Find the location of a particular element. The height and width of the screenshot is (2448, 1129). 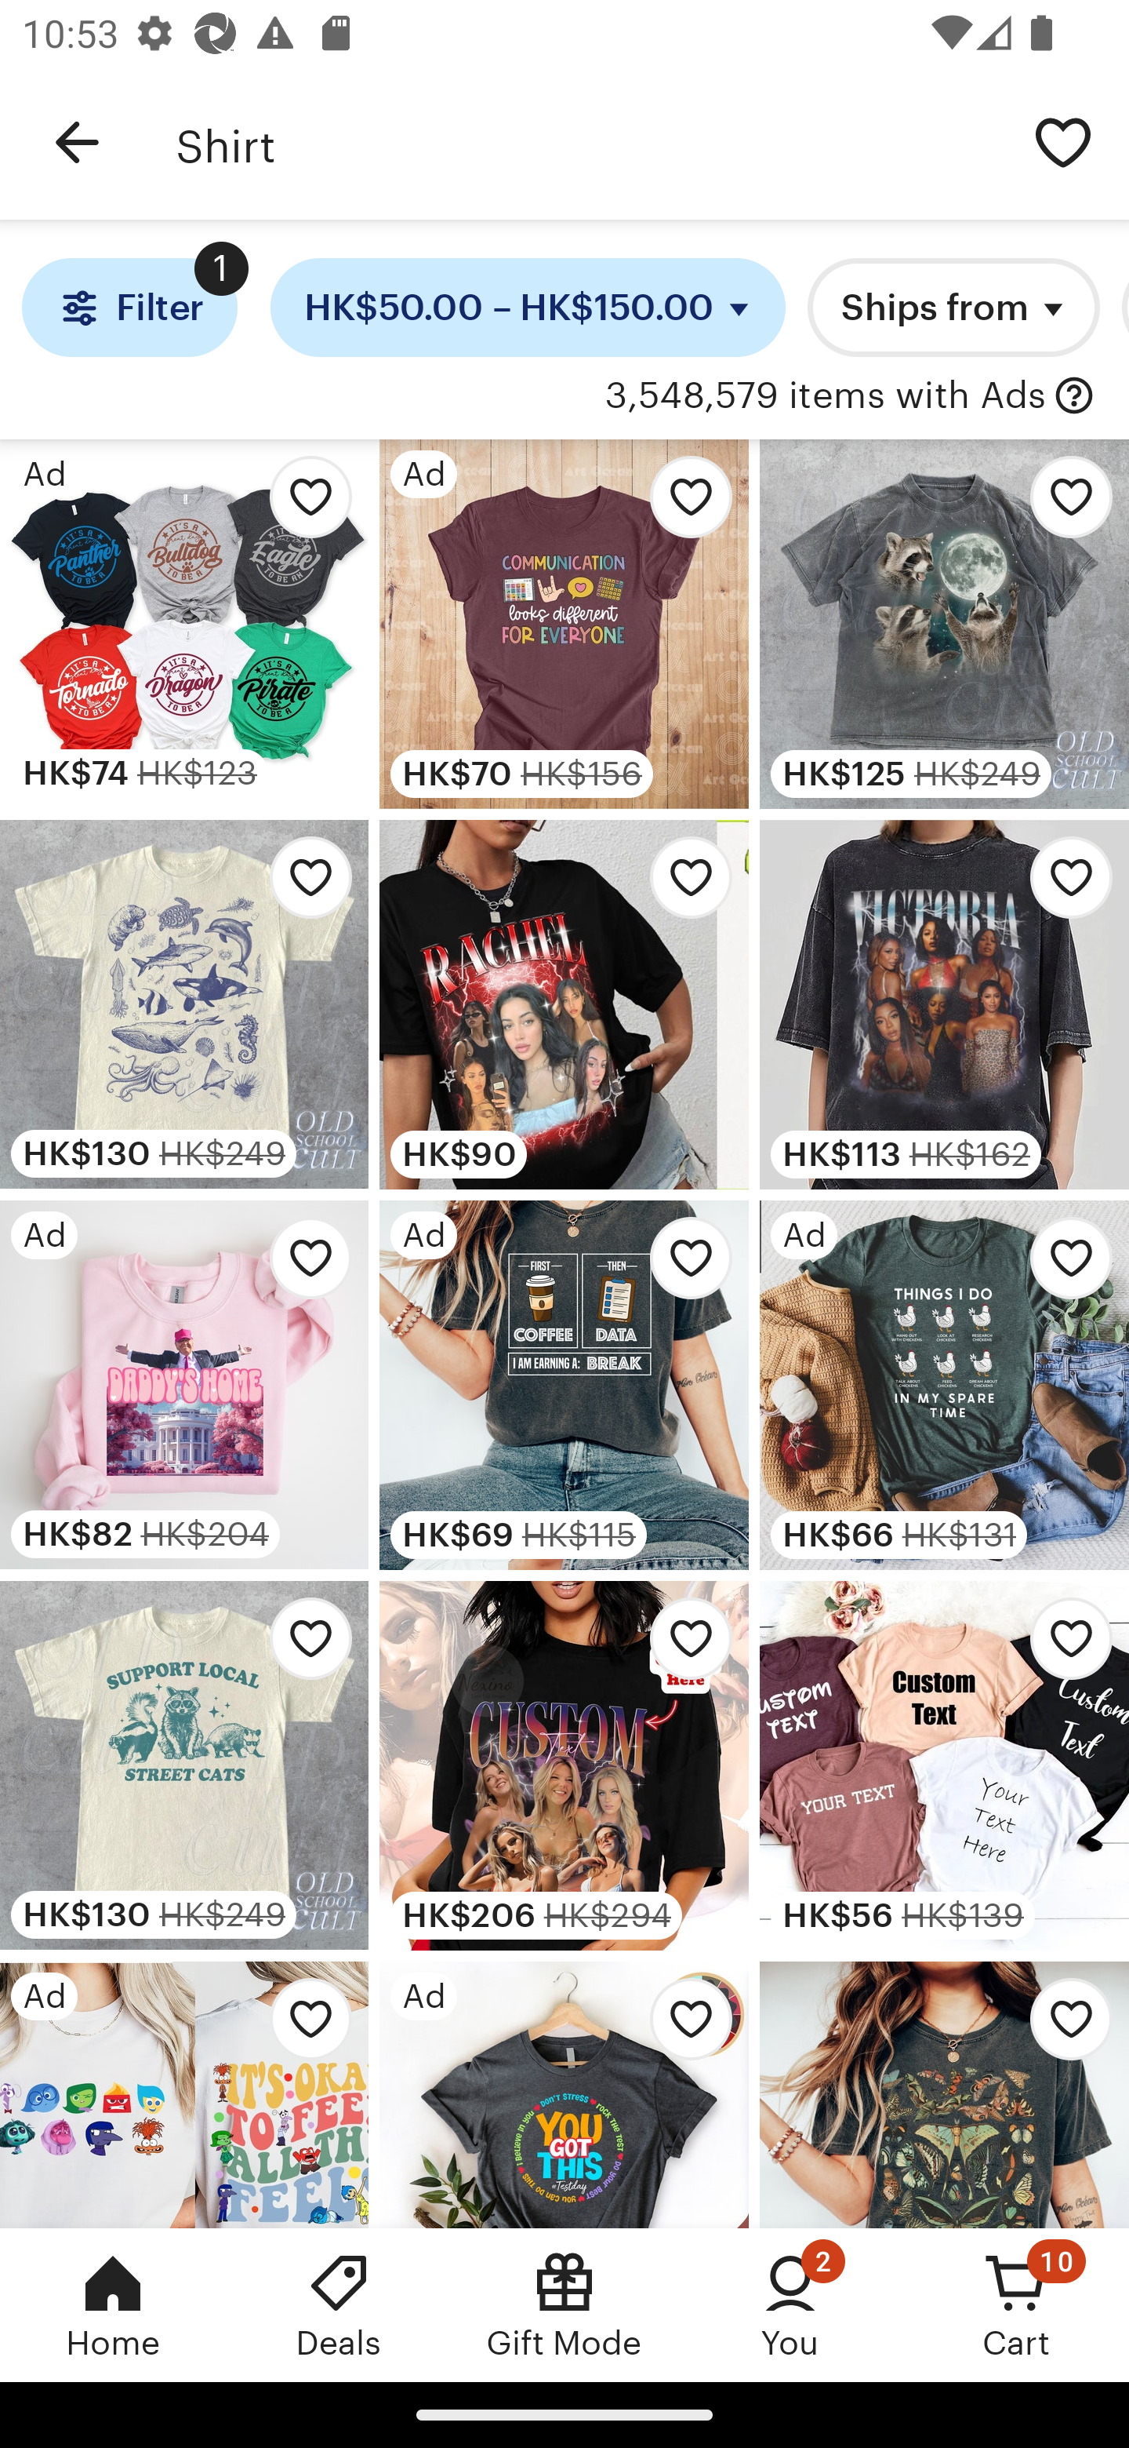

You, 2 new notifications You is located at coordinates (790, 2304).